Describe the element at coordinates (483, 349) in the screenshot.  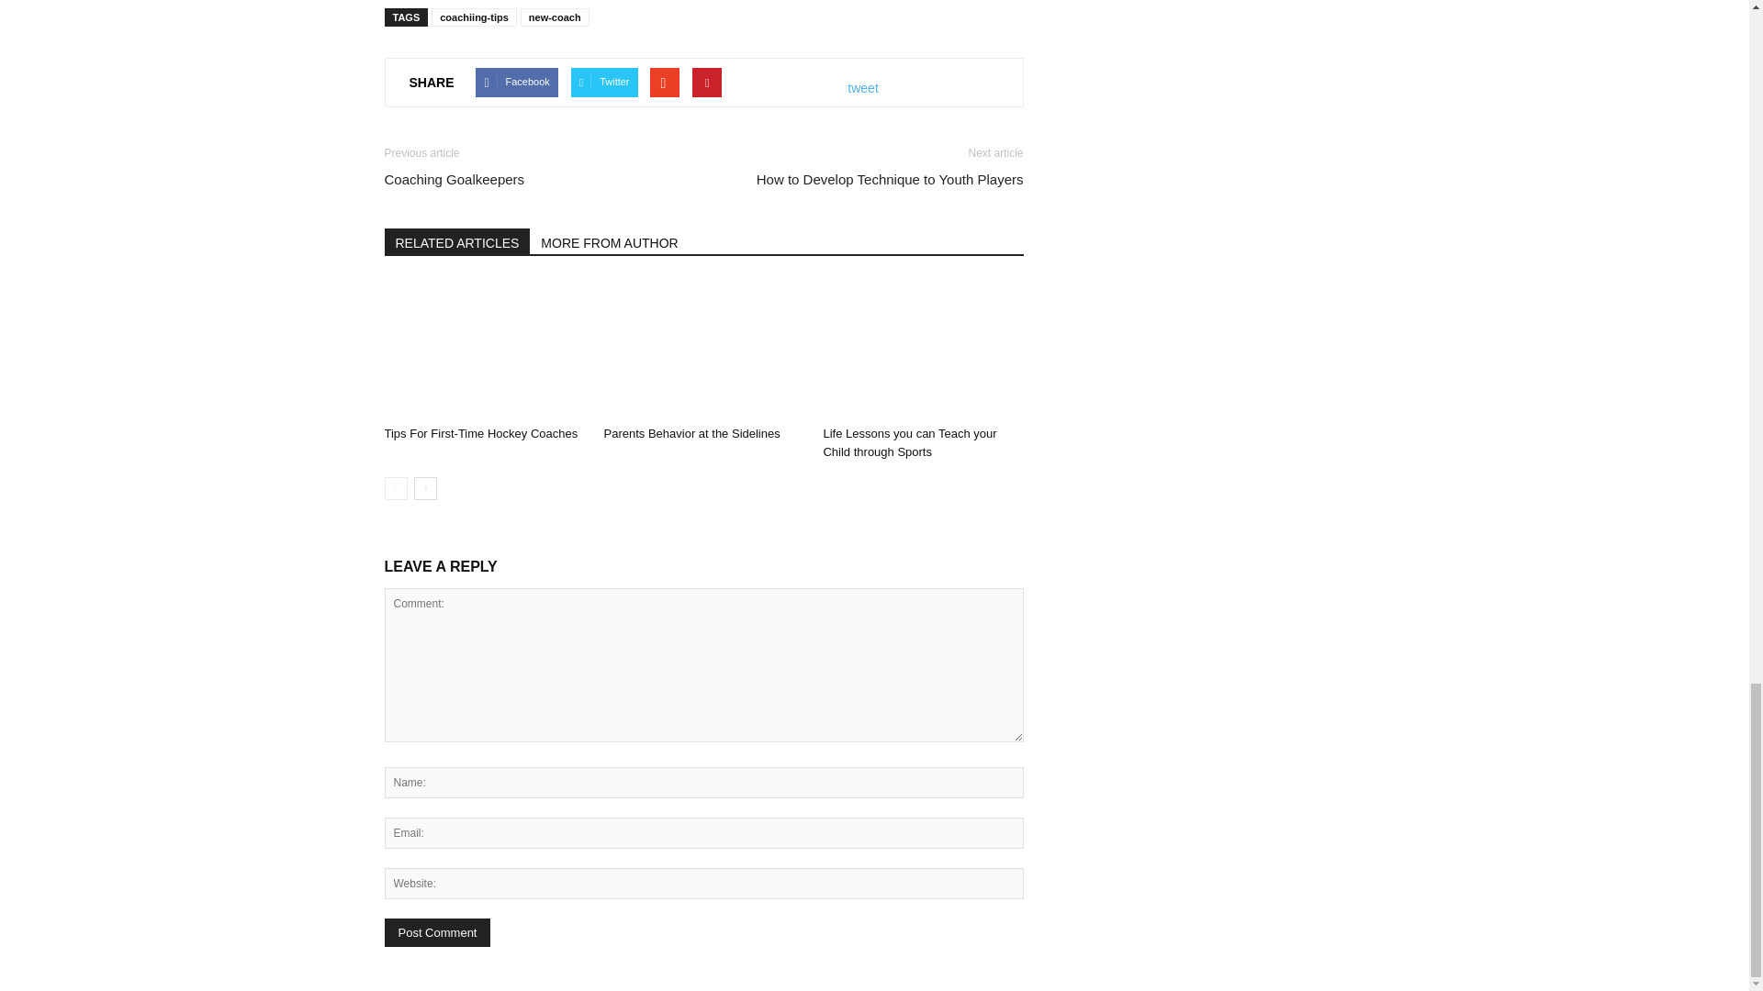
I see `Tips For First-Time Hockey Coaches` at that location.